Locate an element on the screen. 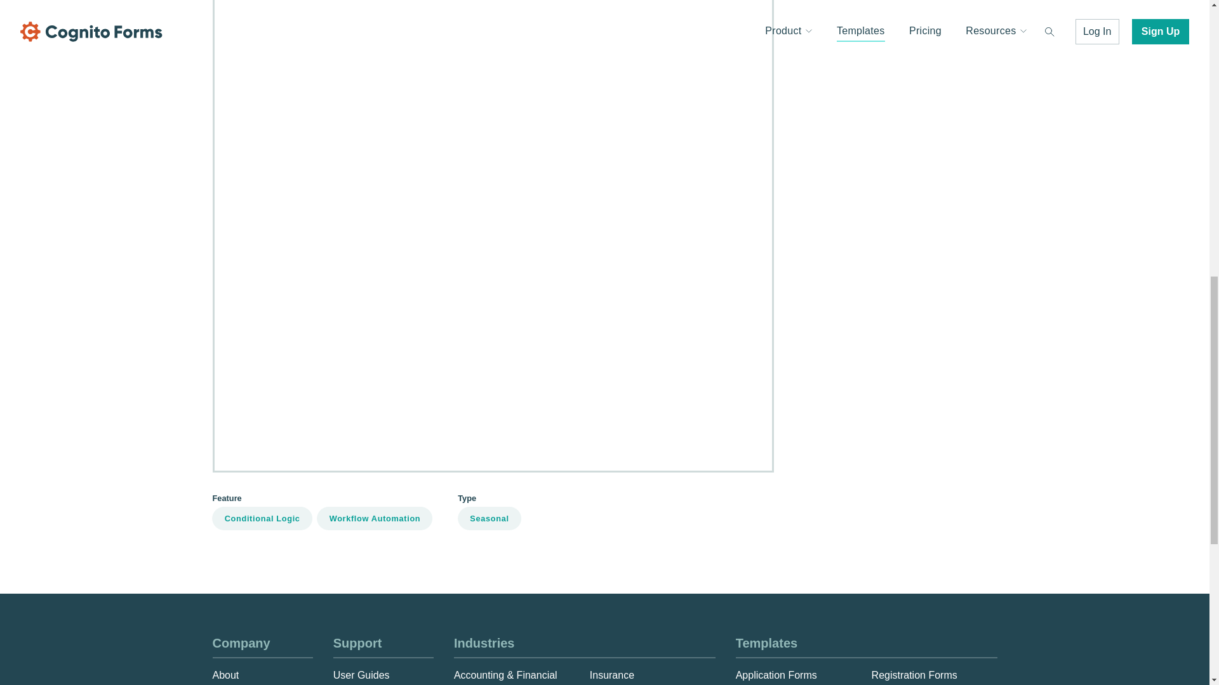 The width and height of the screenshot is (1219, 685). Sponsorship Form Template with Auto-Generated Invoice is located at coordinates (927, 410).